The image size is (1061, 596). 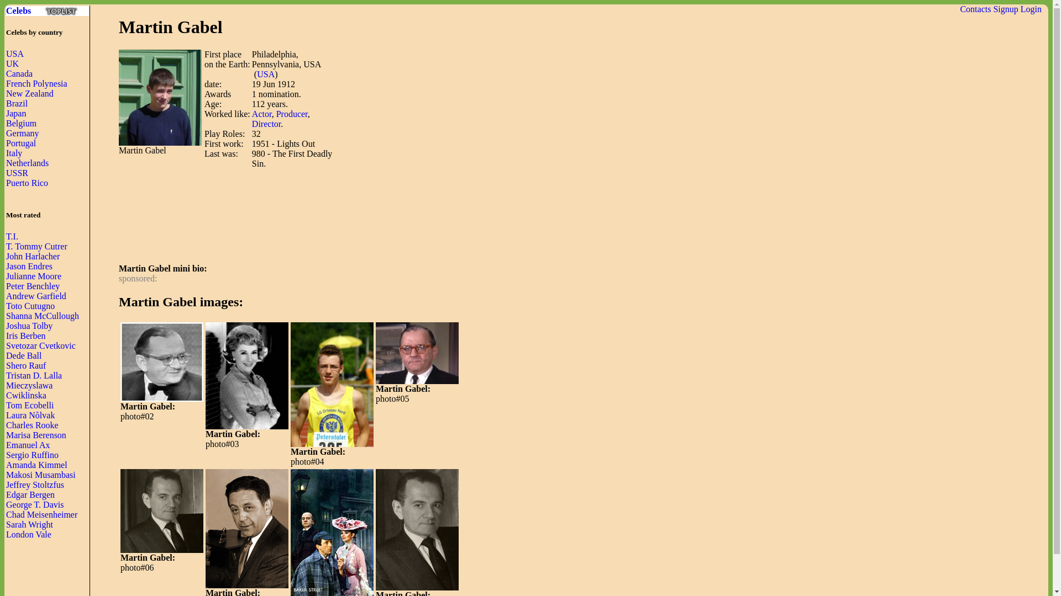 I want to click on T. Tommy Cutrer, so click(x=36, y=246).